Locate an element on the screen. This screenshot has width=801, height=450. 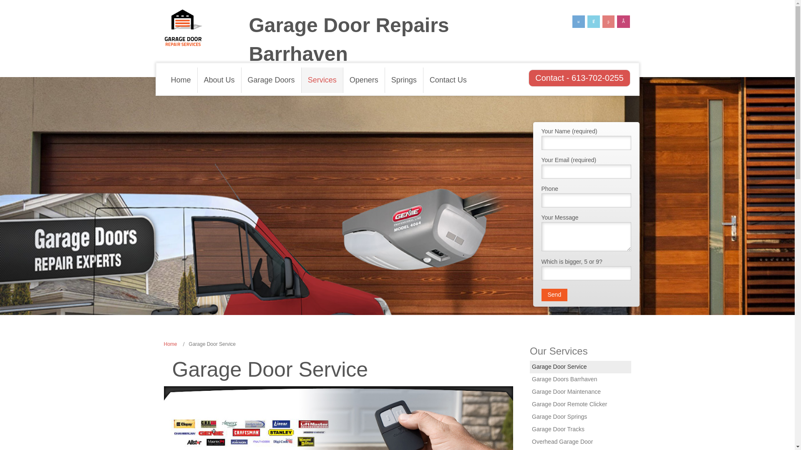
About Us is located at coordinates (219, 80).